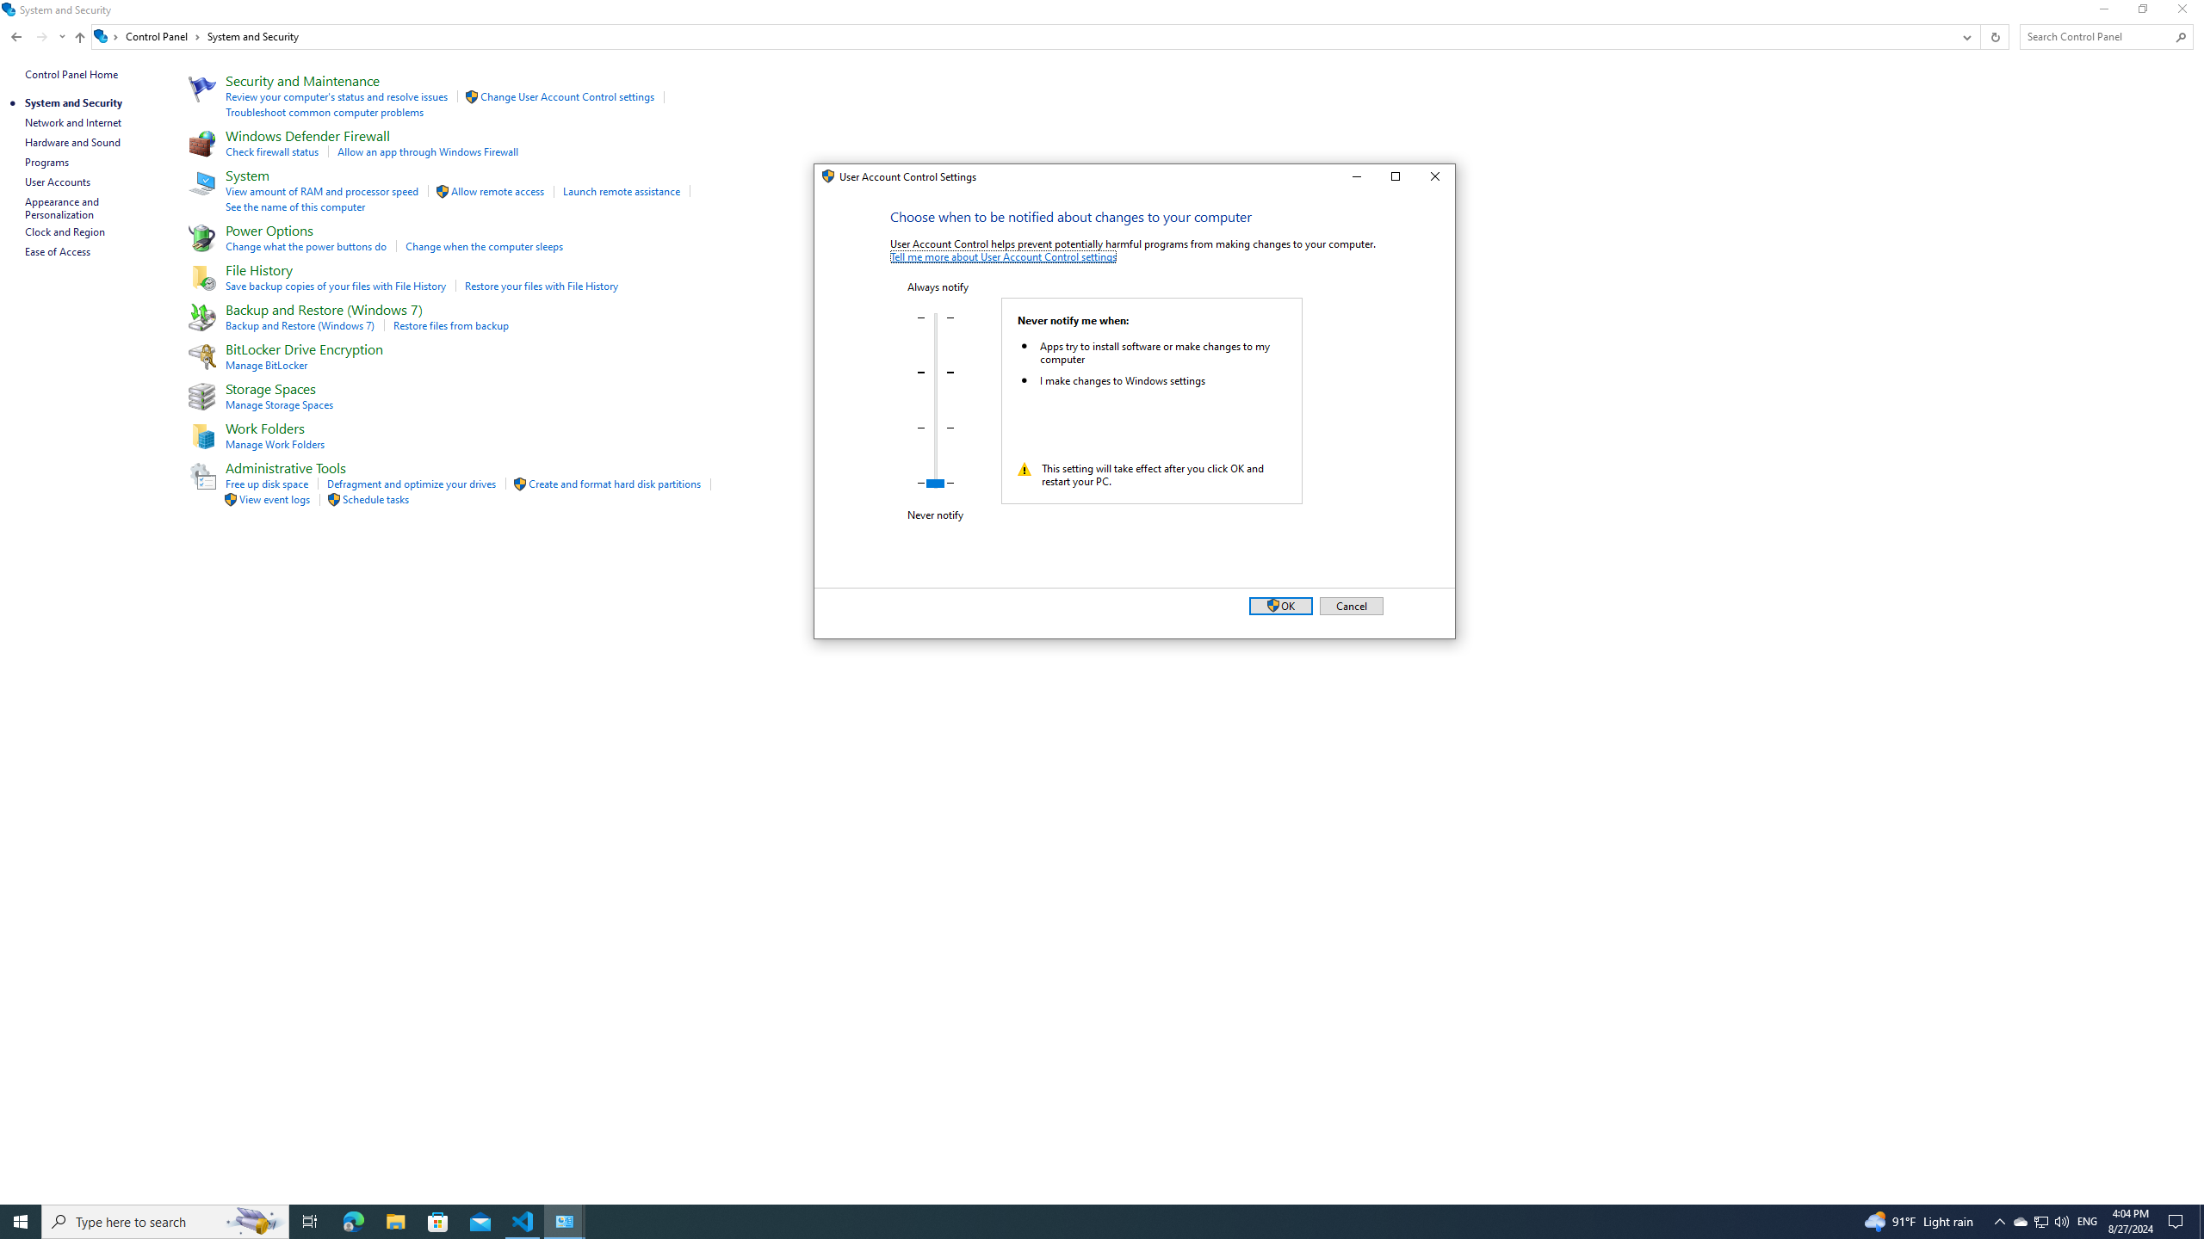 This screenshot has width=2204, height=1239. Describe the element at coordinates (1069, 1222) in the screenshot. I see `Running applications` at that location.